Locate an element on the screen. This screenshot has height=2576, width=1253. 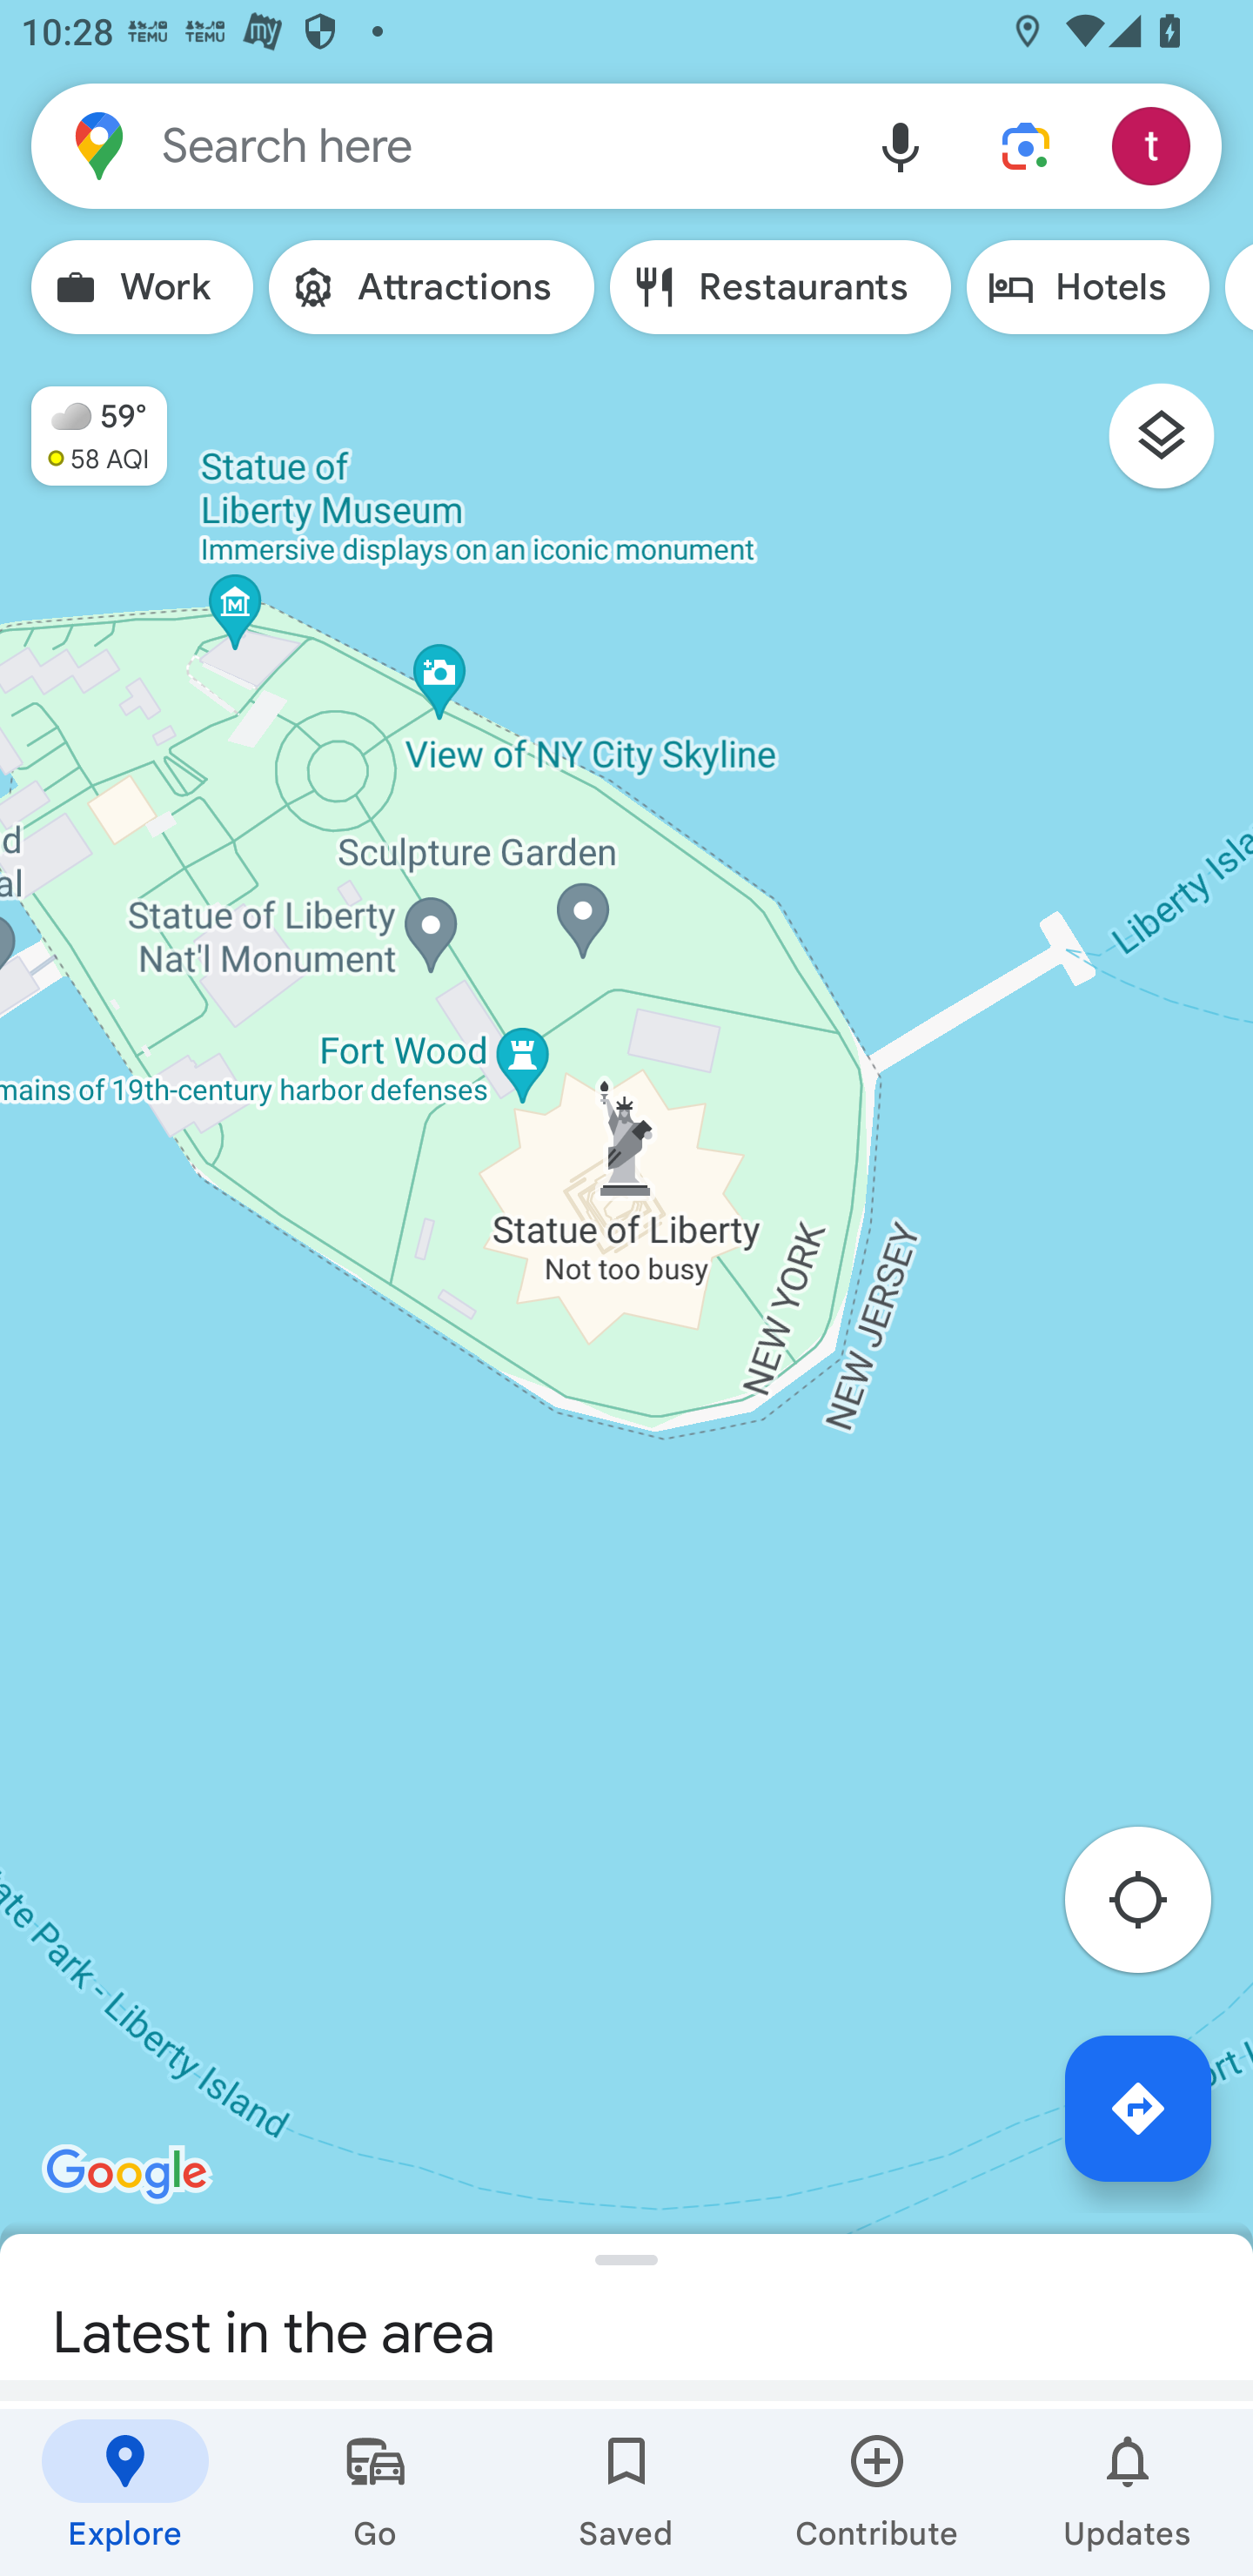
Hotels Search for Hotels is located at coordinates (1088, 287).